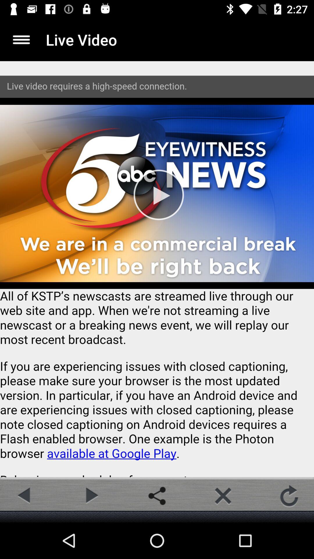  Describe the element at coordinates (289, 496) in the screenshot. I see `reload option` at that location.